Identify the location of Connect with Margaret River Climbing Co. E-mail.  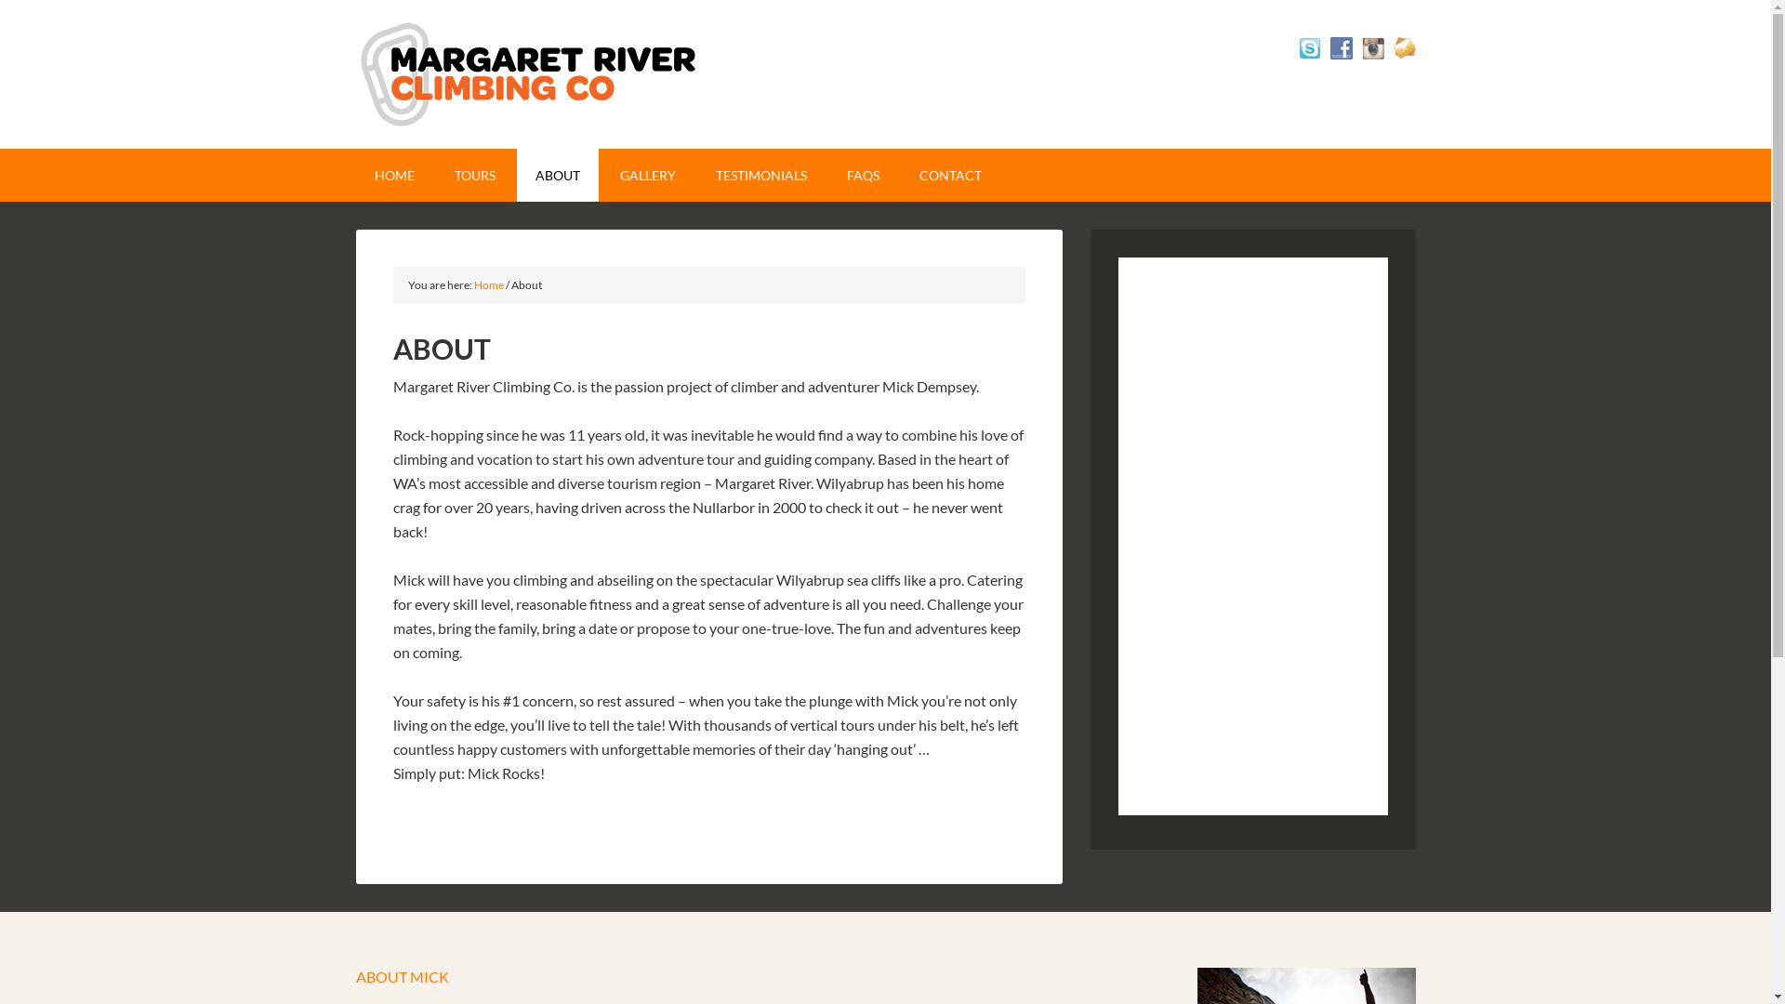
(1404, 48).